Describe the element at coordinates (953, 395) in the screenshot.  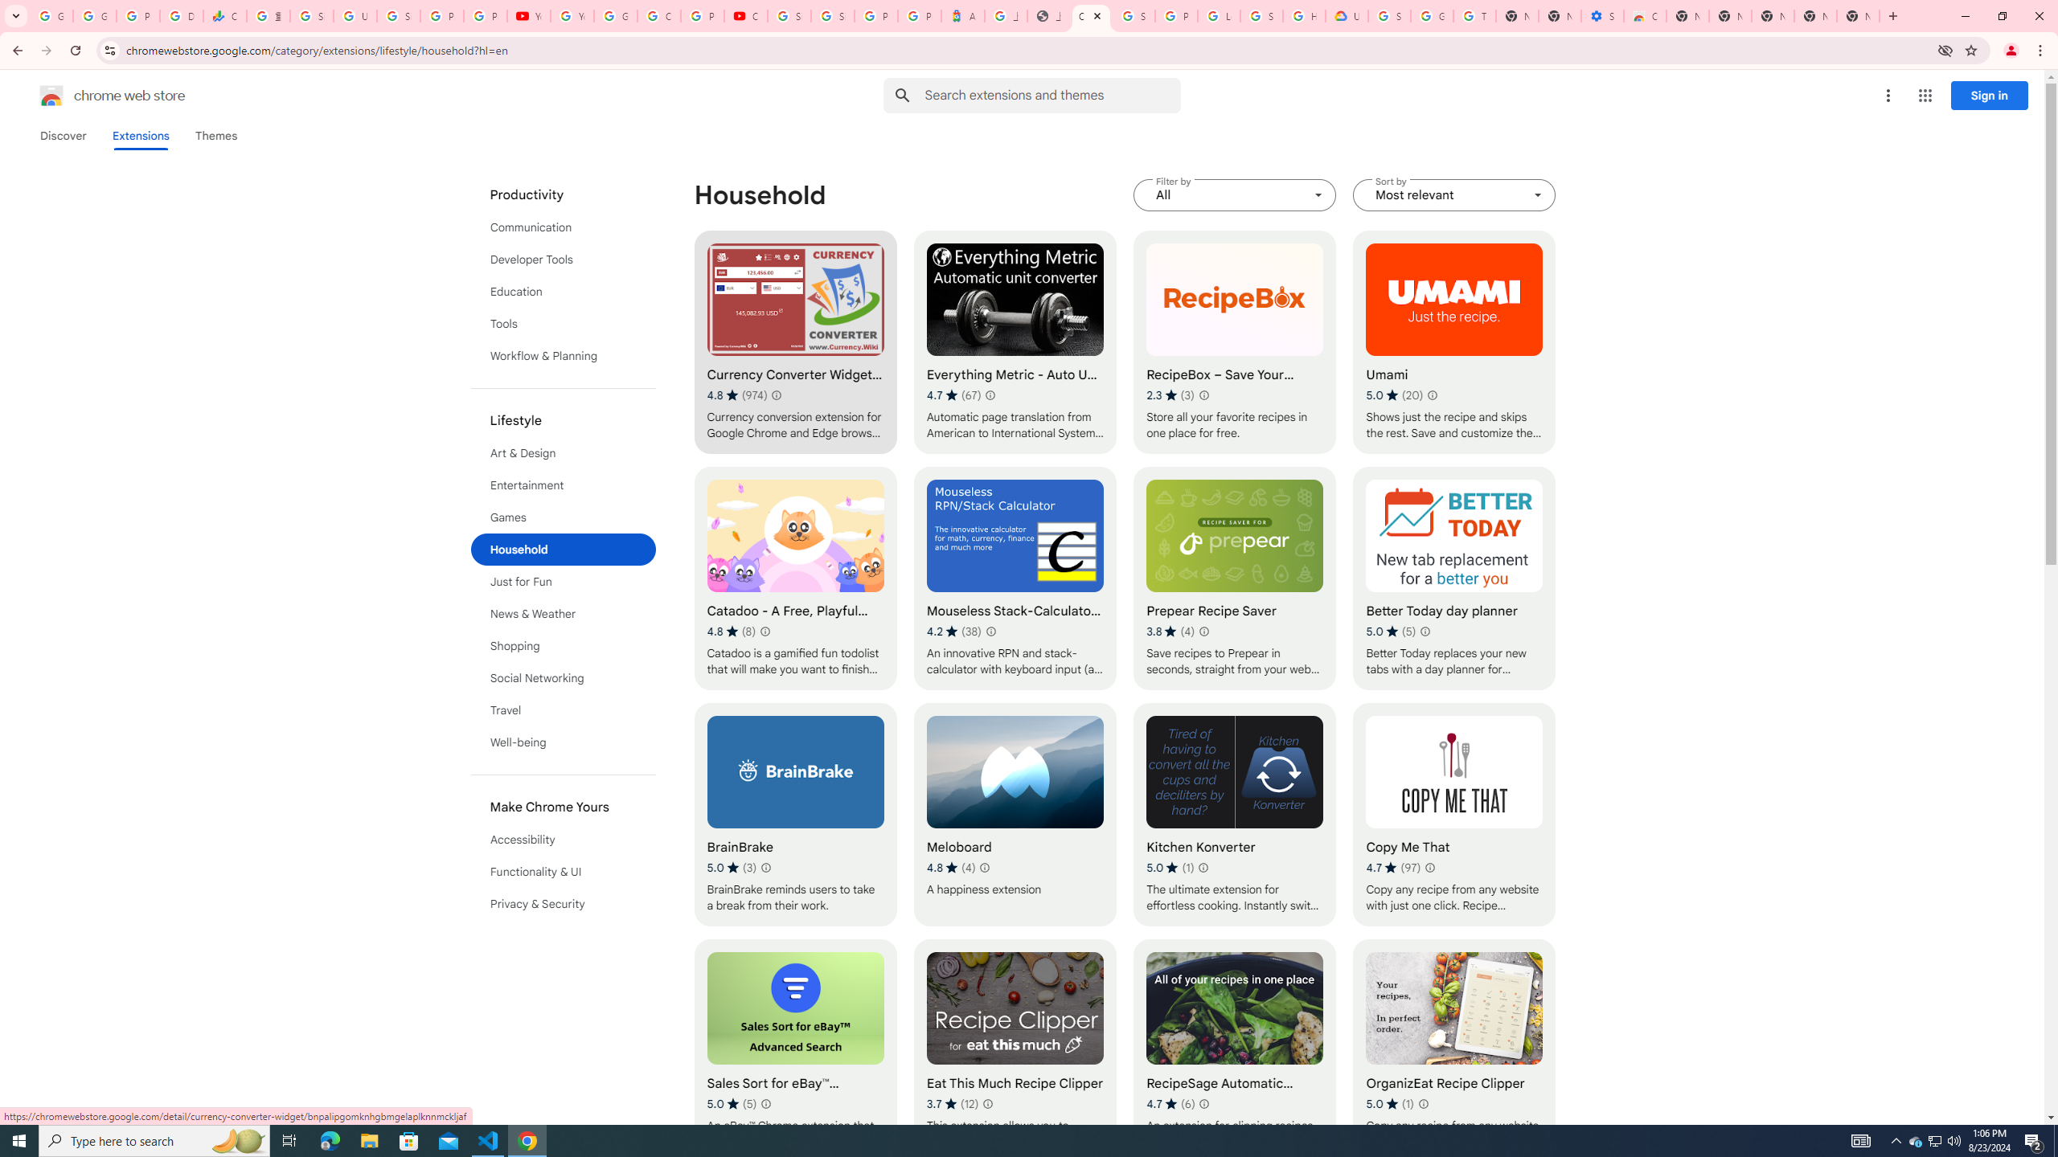
I see `Average rating 4.7 out of 5 stars. 67 ratings.` at that location.